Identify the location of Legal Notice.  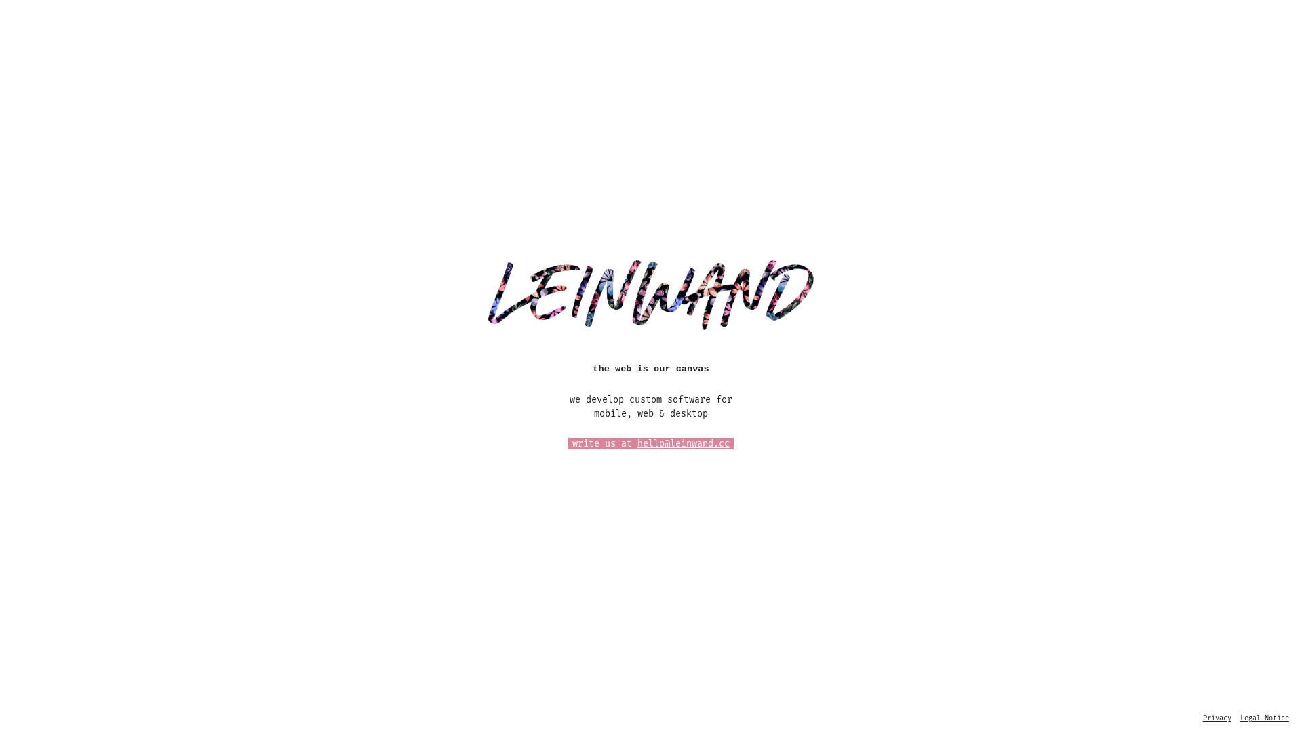
(1265, 718).